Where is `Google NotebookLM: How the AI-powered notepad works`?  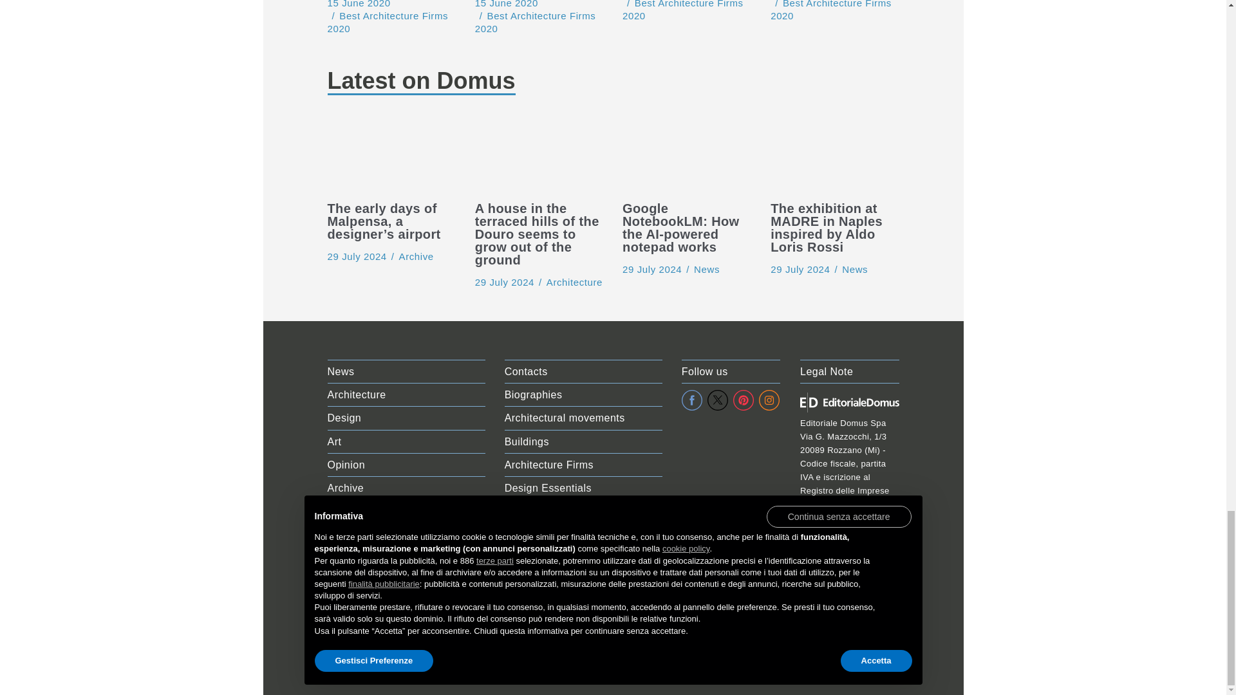 Google NotebookLM: How the AI-powered notepad works is located at coordinates (652, 269).